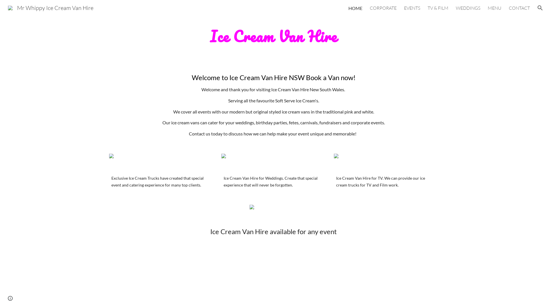  I want to click on TV & FILM, so click(438, 8).